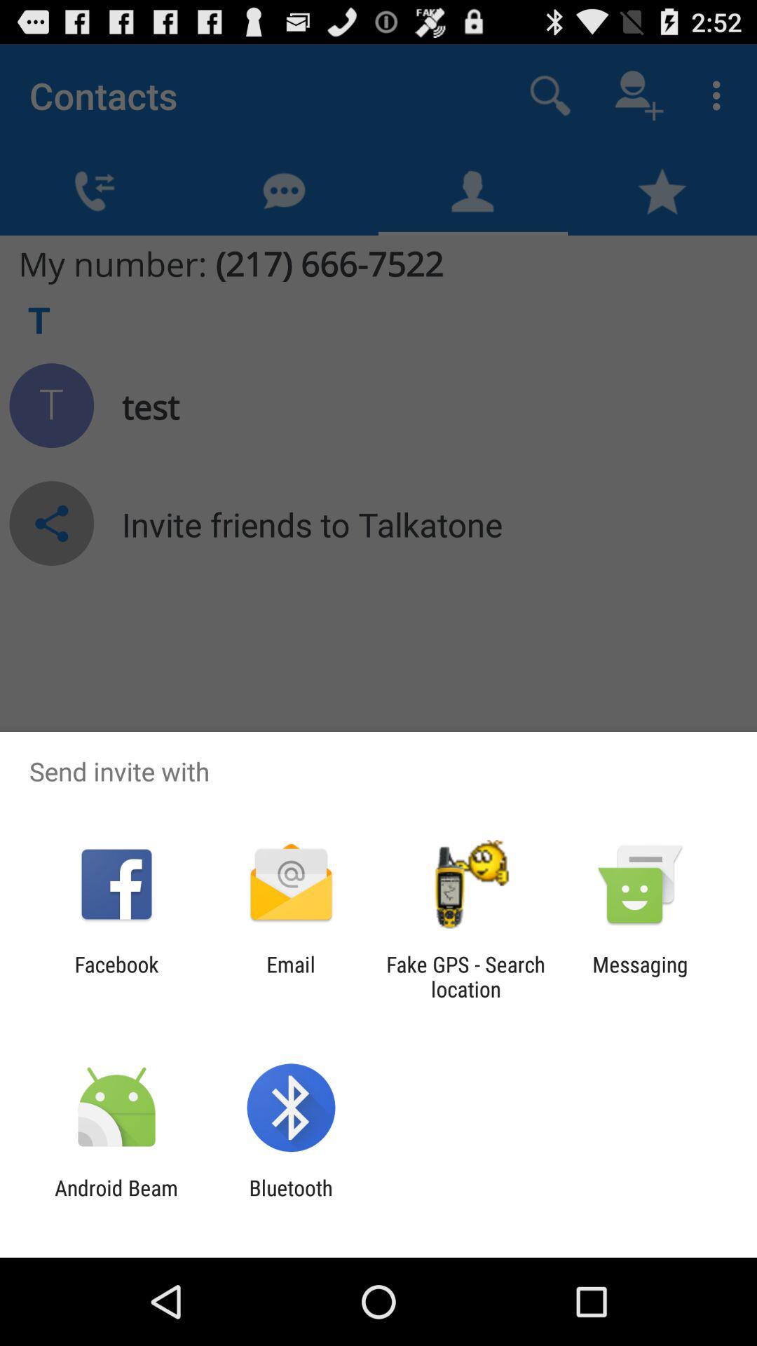  What do you see at coordinates (465, 977) in the screenshot?
I see `choose fake gps search item` at bounding box center [465, 977].